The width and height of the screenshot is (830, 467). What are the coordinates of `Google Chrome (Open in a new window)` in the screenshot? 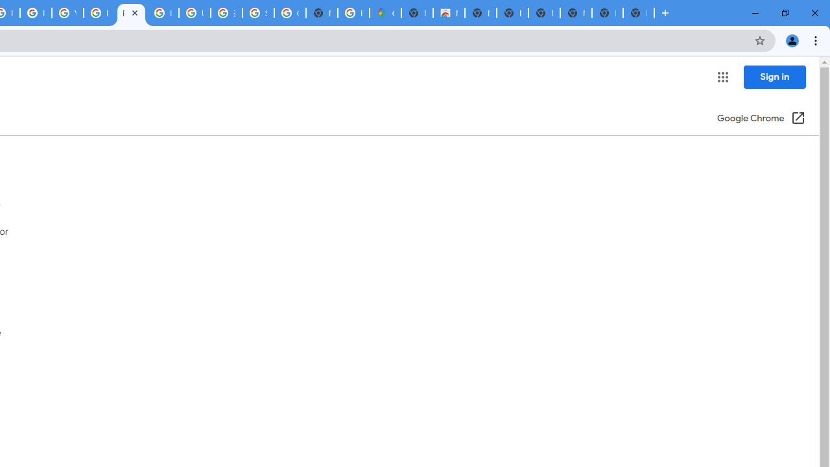 It's located at (761, 119).